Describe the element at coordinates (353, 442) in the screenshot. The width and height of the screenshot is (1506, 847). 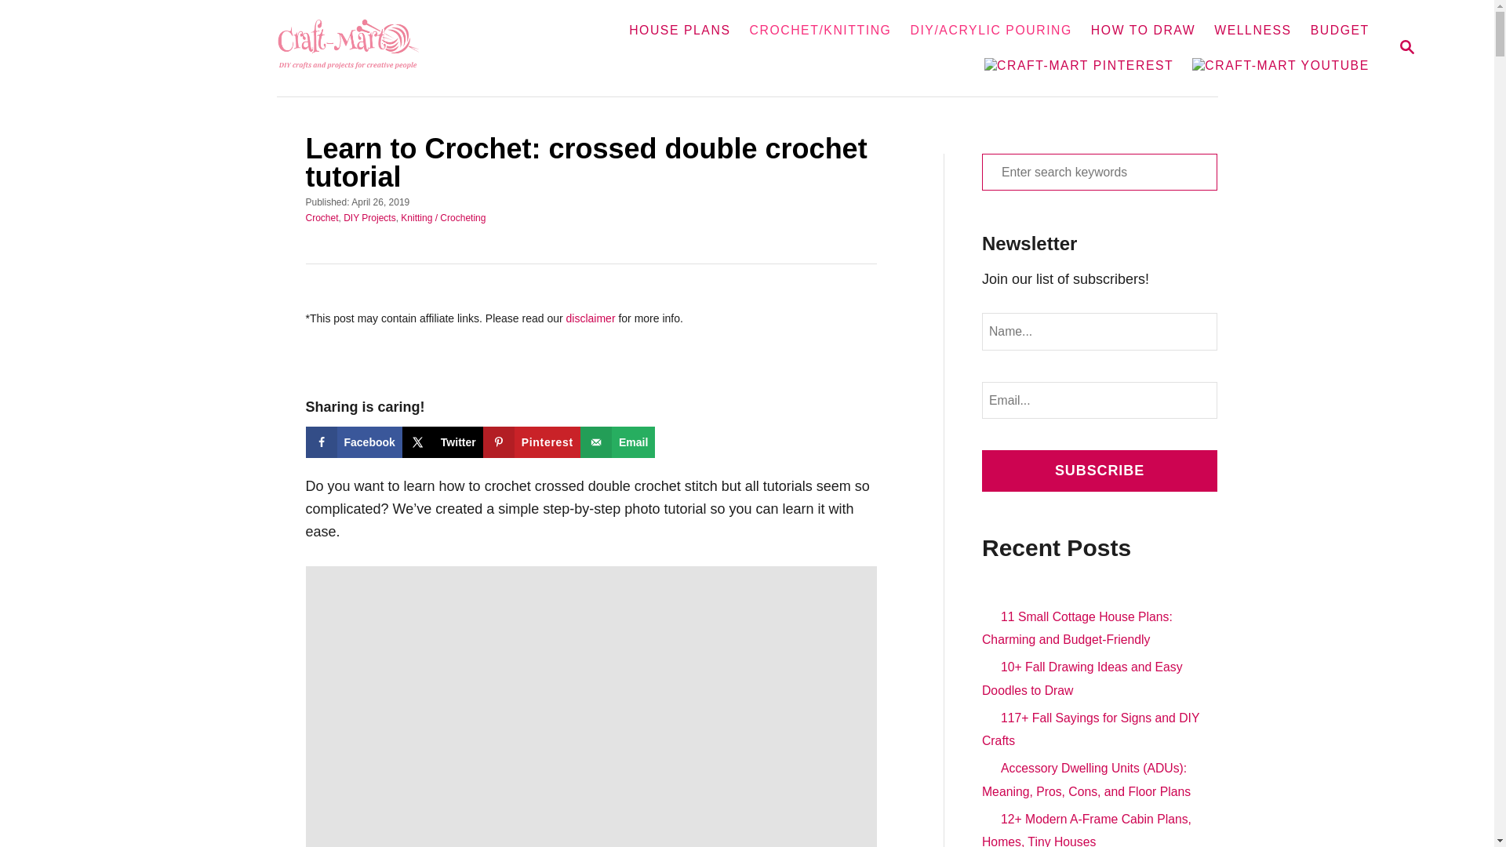
I see `Facebook` at that location.